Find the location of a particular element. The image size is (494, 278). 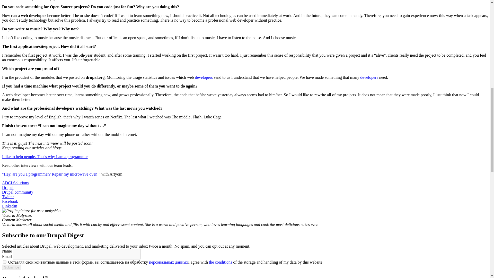

I like to help people. That's why I am a programmer is located at coordinates (45, 157).